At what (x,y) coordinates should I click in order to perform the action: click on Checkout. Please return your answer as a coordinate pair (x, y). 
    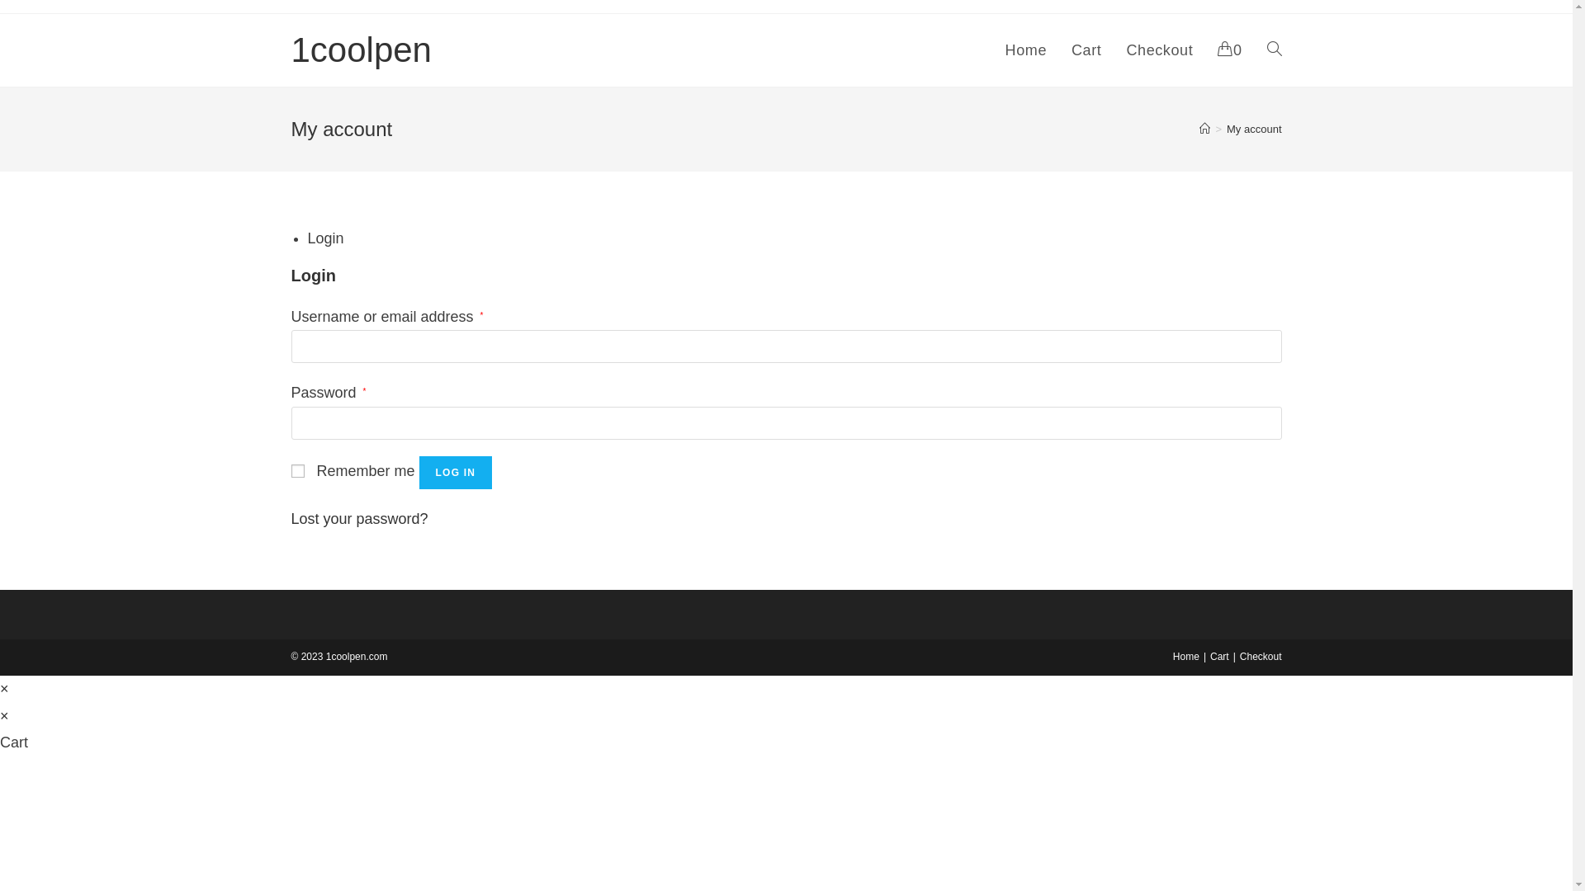
    Looking at the image, I should click on (1261, 657).